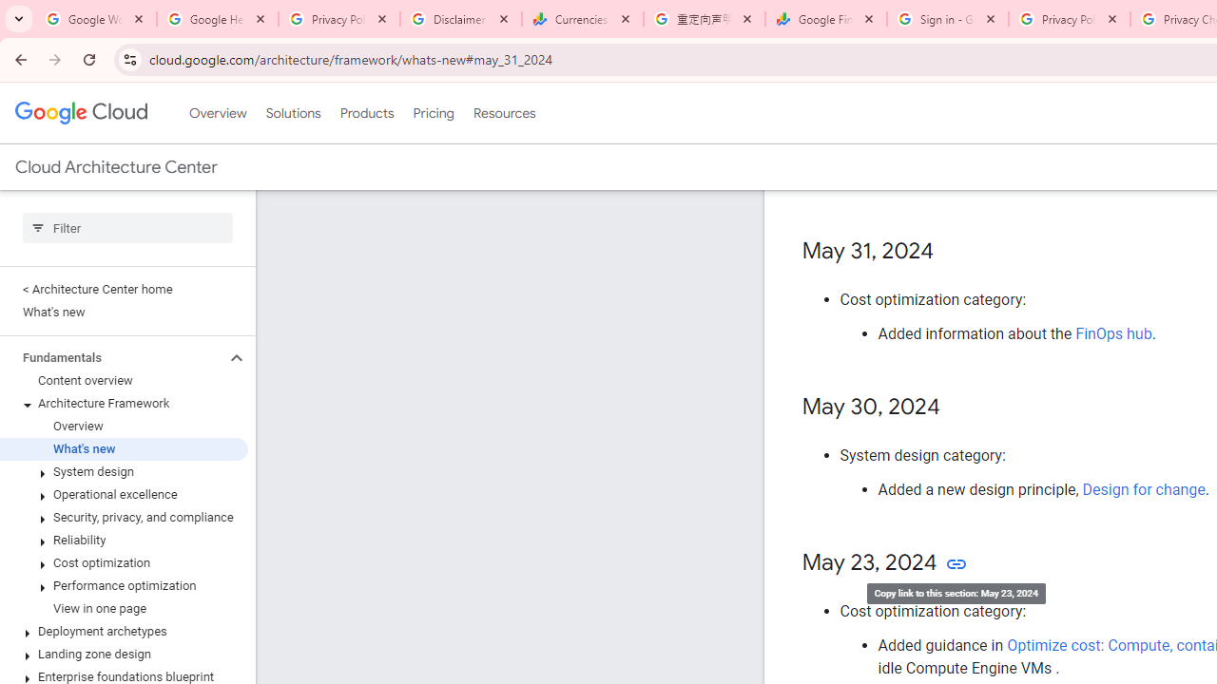 This screenshot has width=1217, height=684. Describe the element at coordinates (124, 448) in the screenshot. I see `What's new` at that location.